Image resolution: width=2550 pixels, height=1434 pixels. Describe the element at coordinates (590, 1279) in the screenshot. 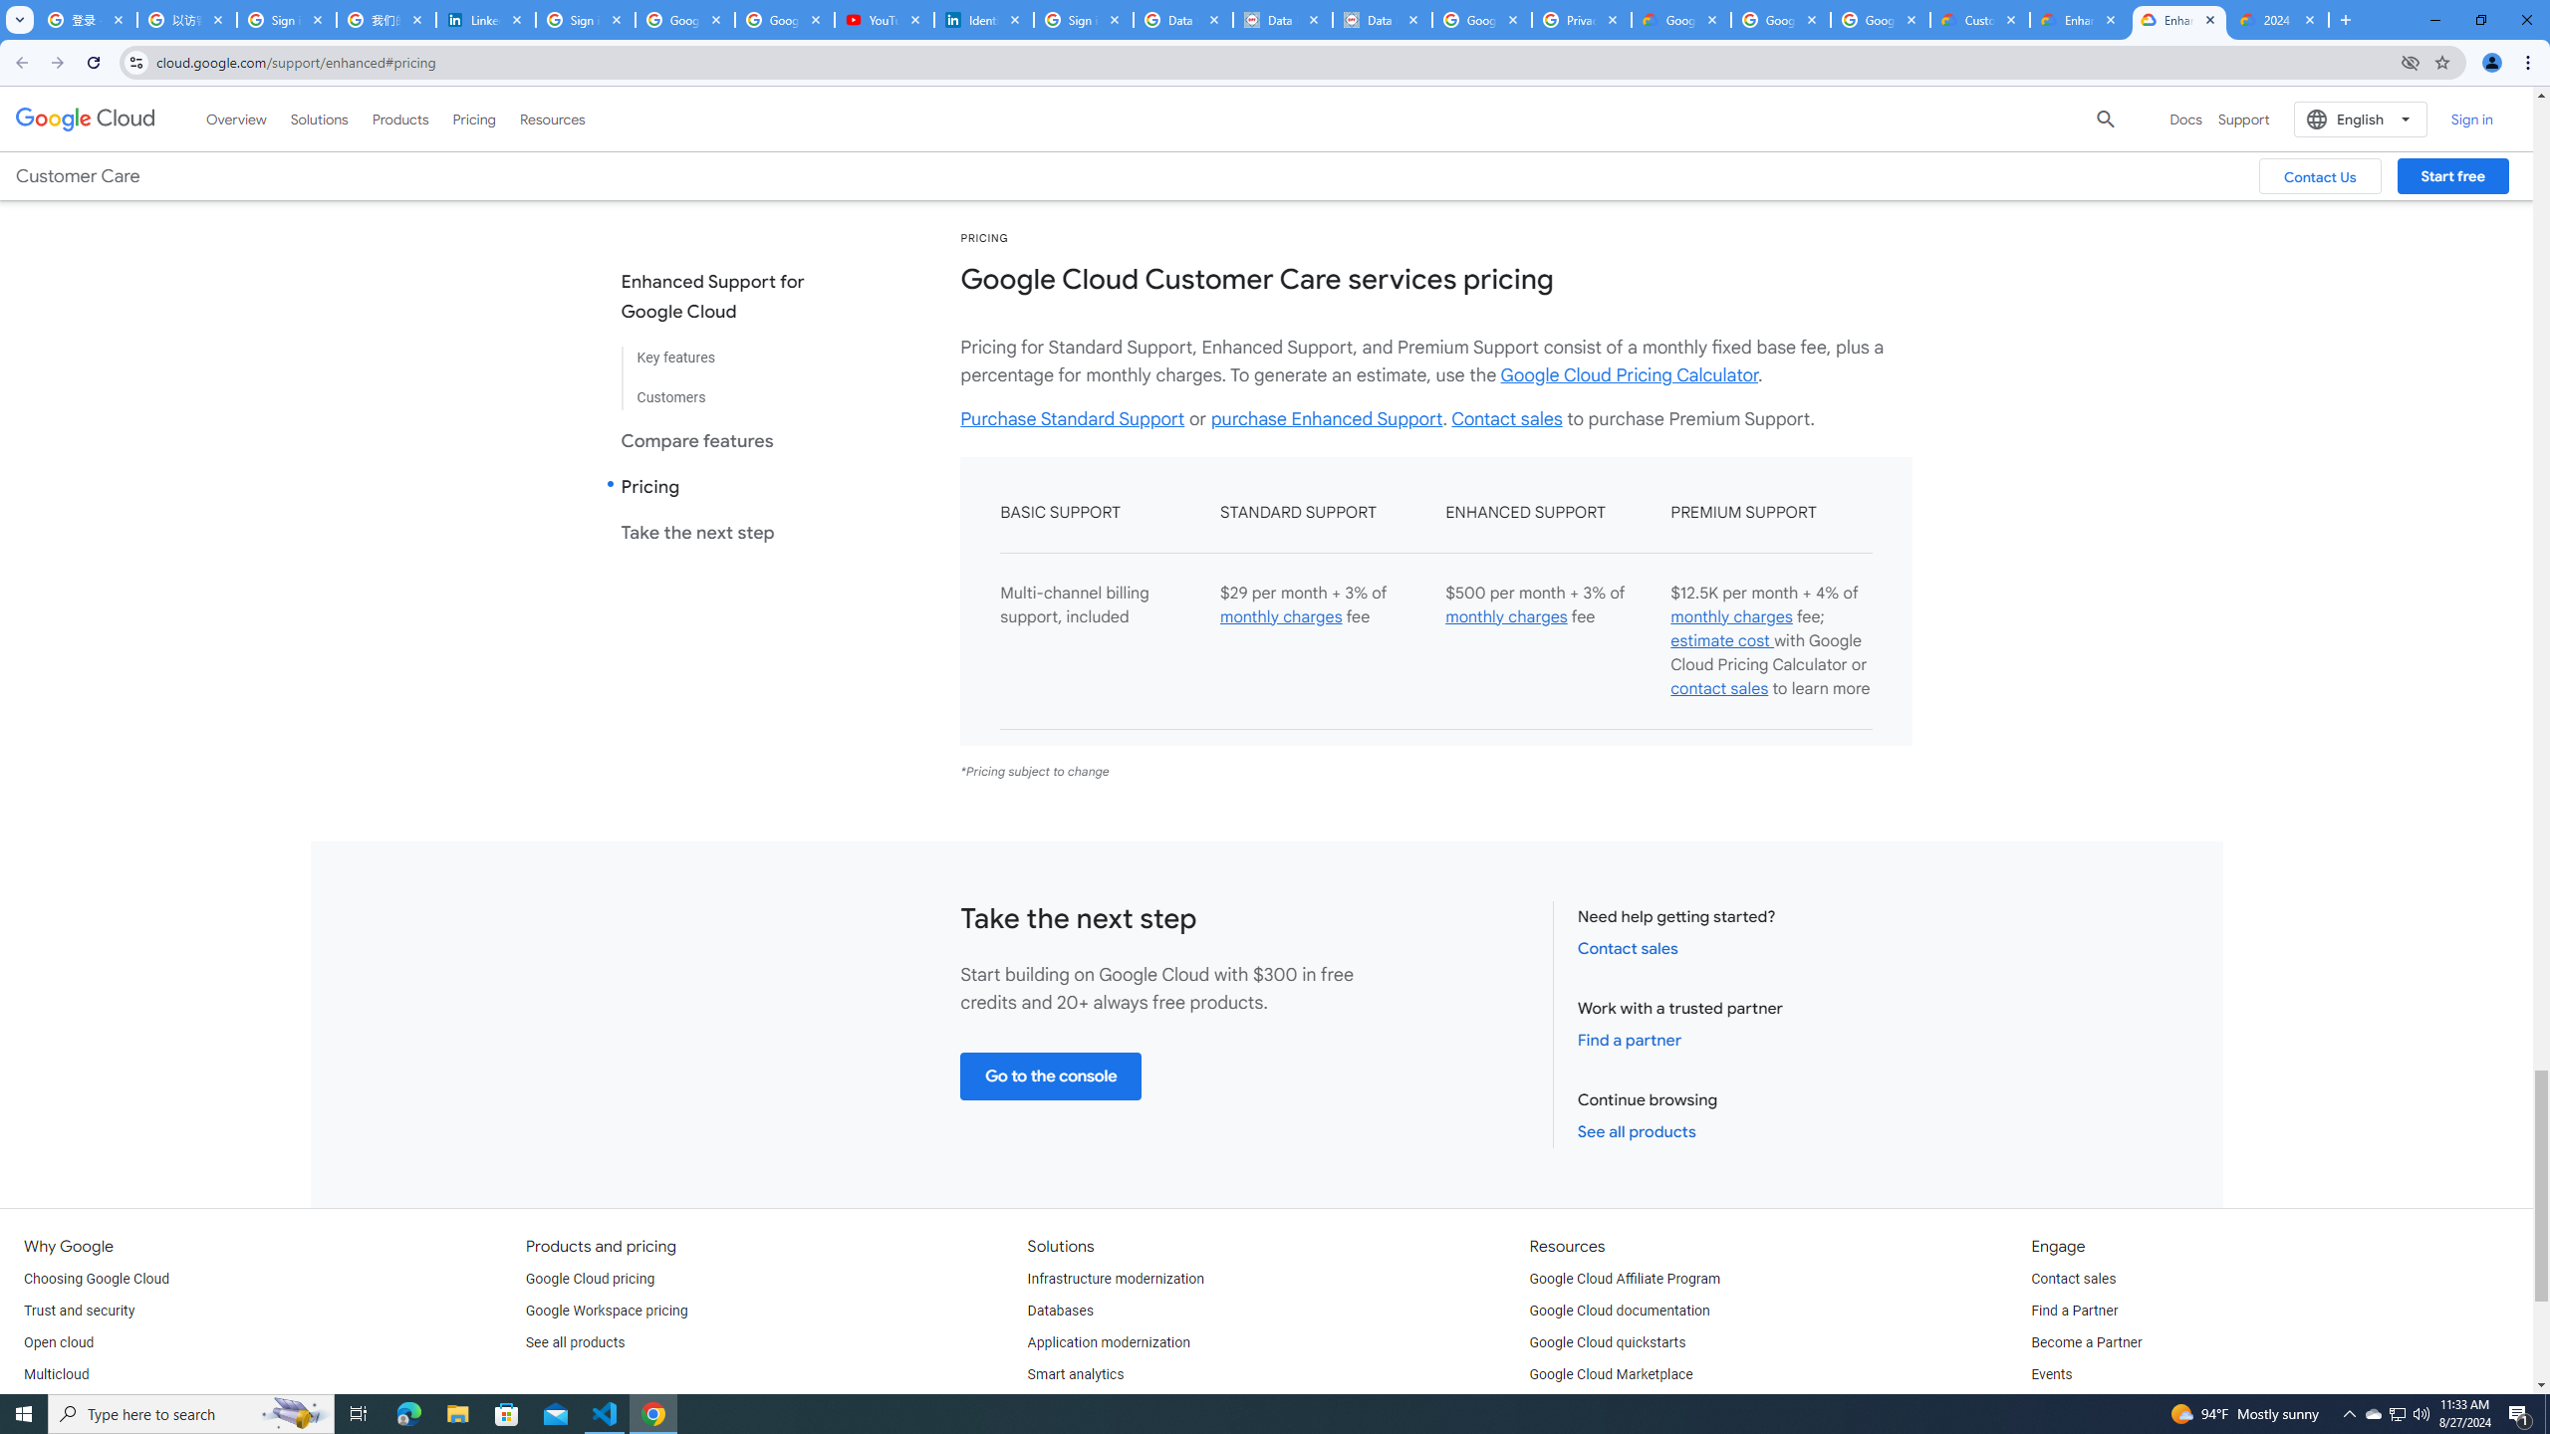

I see `Google Cloud pricing` at that location.